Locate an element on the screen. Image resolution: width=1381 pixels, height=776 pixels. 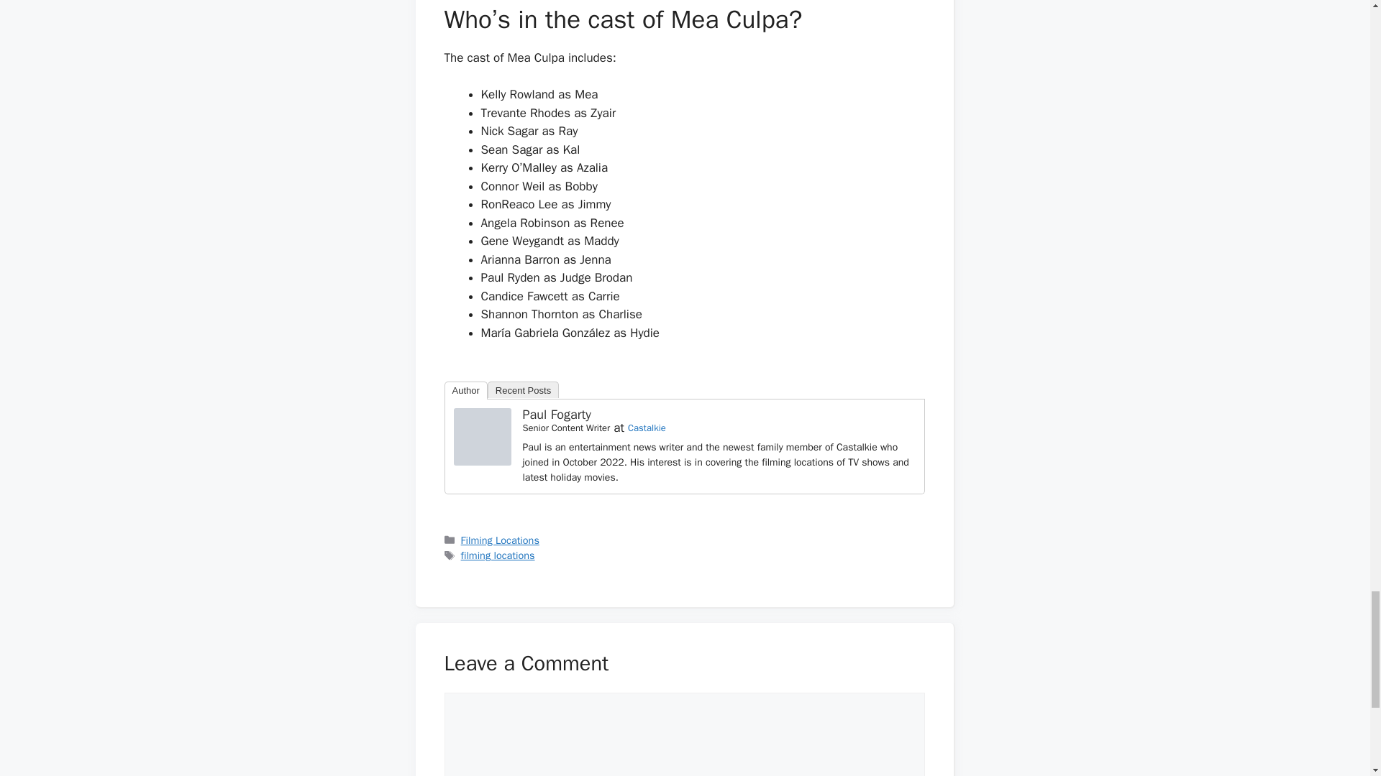
Paul Fogarty is located at coordinates (482, 461).